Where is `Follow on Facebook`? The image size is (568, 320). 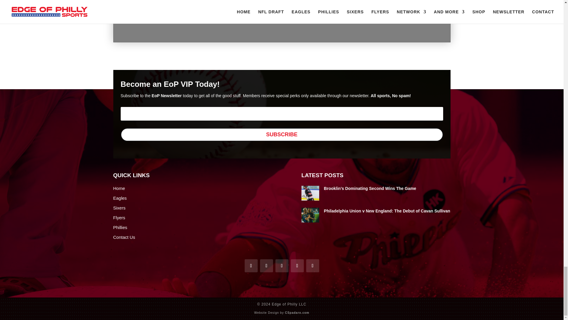 Follow on Facebook is located at coordinates (251, 265).